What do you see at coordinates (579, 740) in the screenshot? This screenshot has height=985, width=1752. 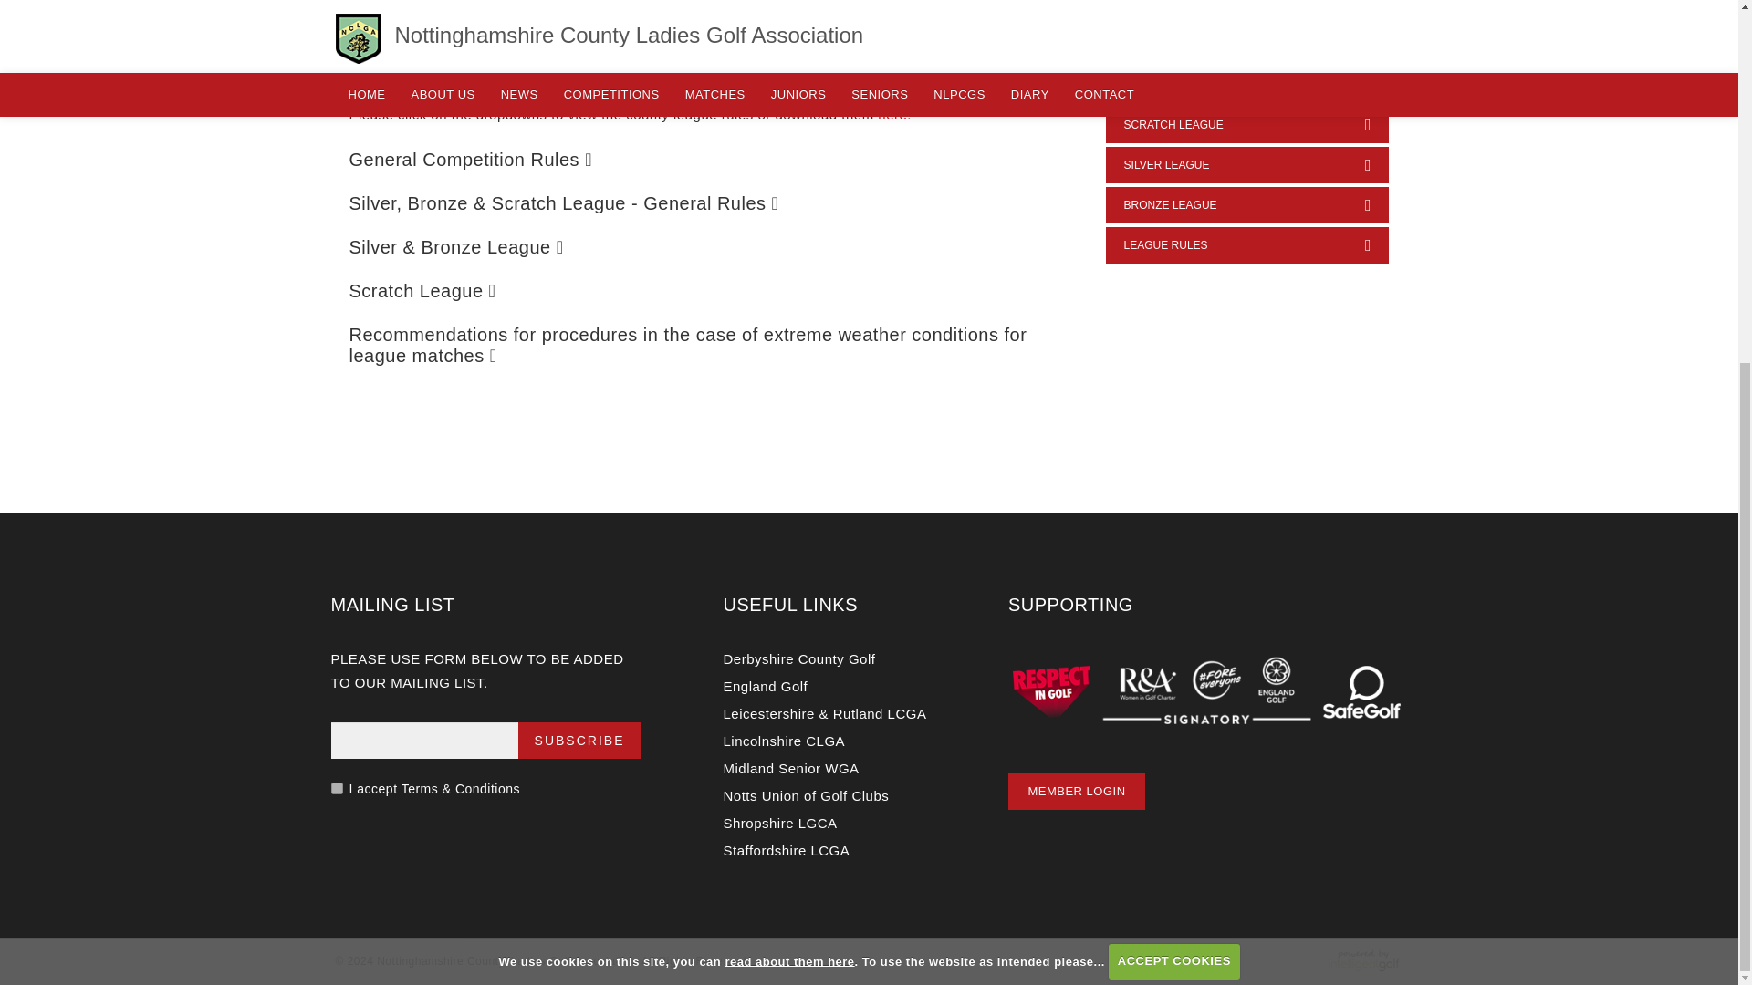 I see `Subscribe` at bounding box center [579, 740].